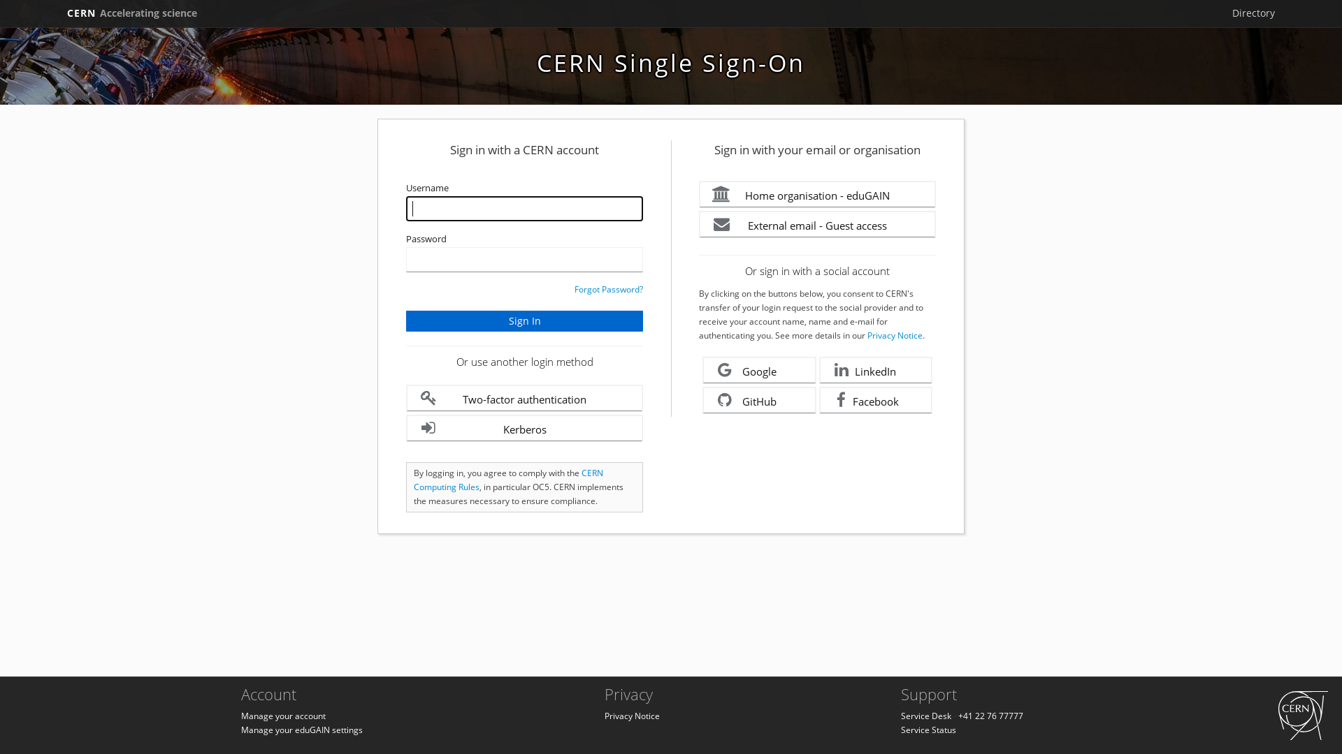  I want to click on LinkedIn, so click(876, 370).